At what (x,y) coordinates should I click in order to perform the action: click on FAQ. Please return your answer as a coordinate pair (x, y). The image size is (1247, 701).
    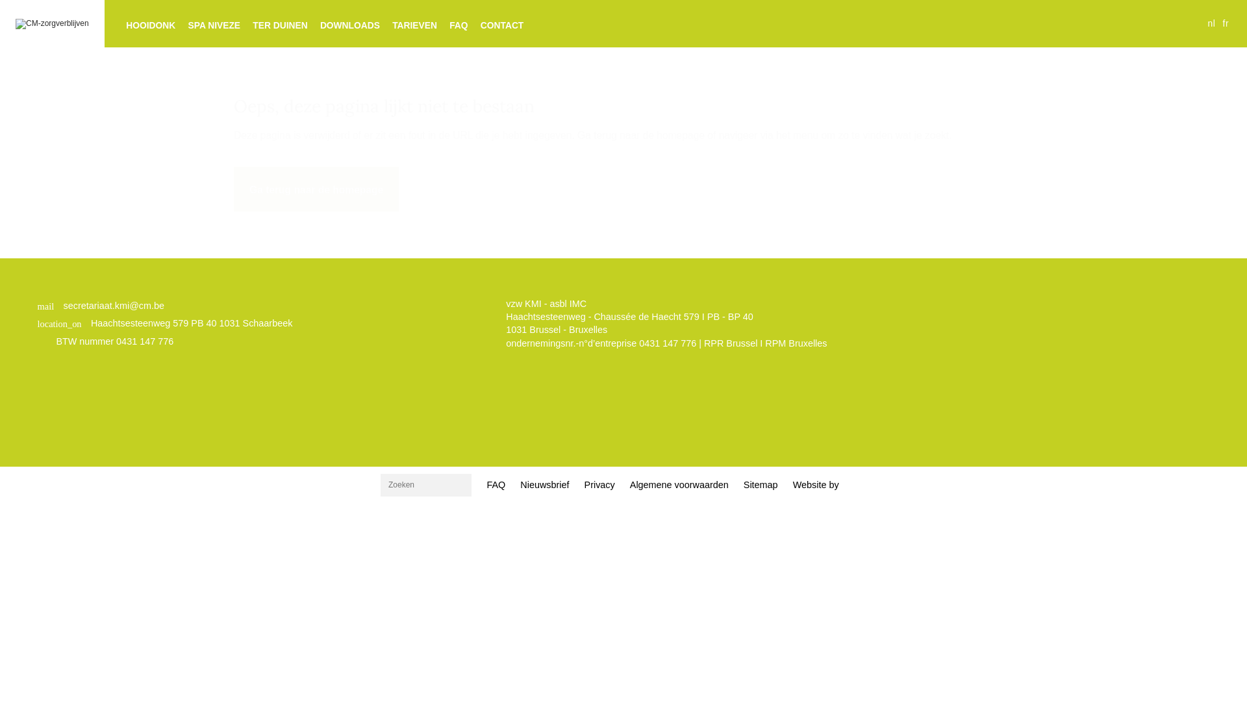
    Looking at the image, I should click on (459, 26).